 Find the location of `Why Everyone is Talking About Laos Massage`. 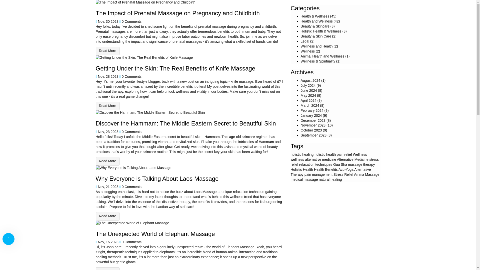

Why Everyone is Talking About Laos Massage is located at coordinates (107, 216).